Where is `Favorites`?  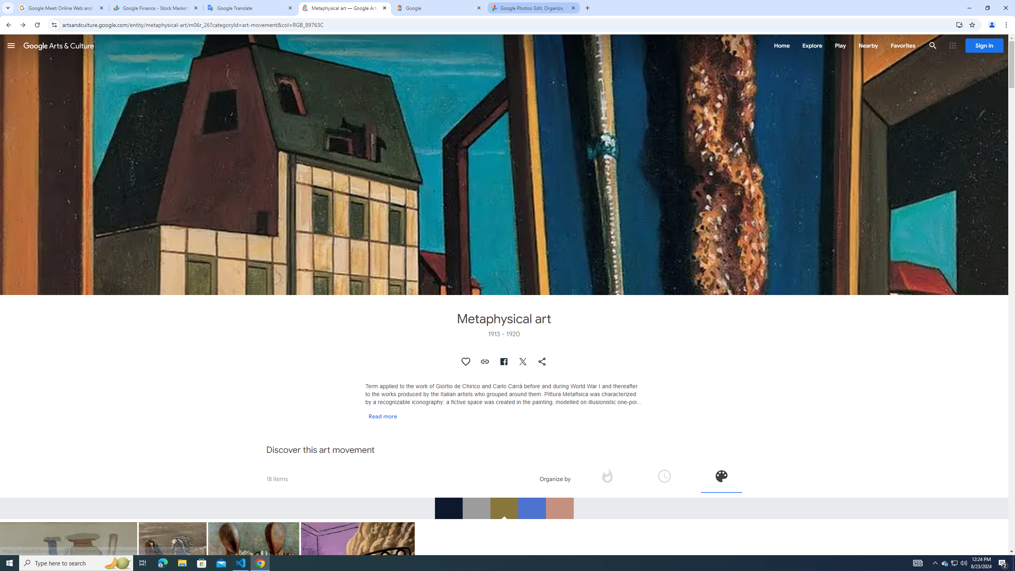 Favorites is located at coordinates (902, 45).